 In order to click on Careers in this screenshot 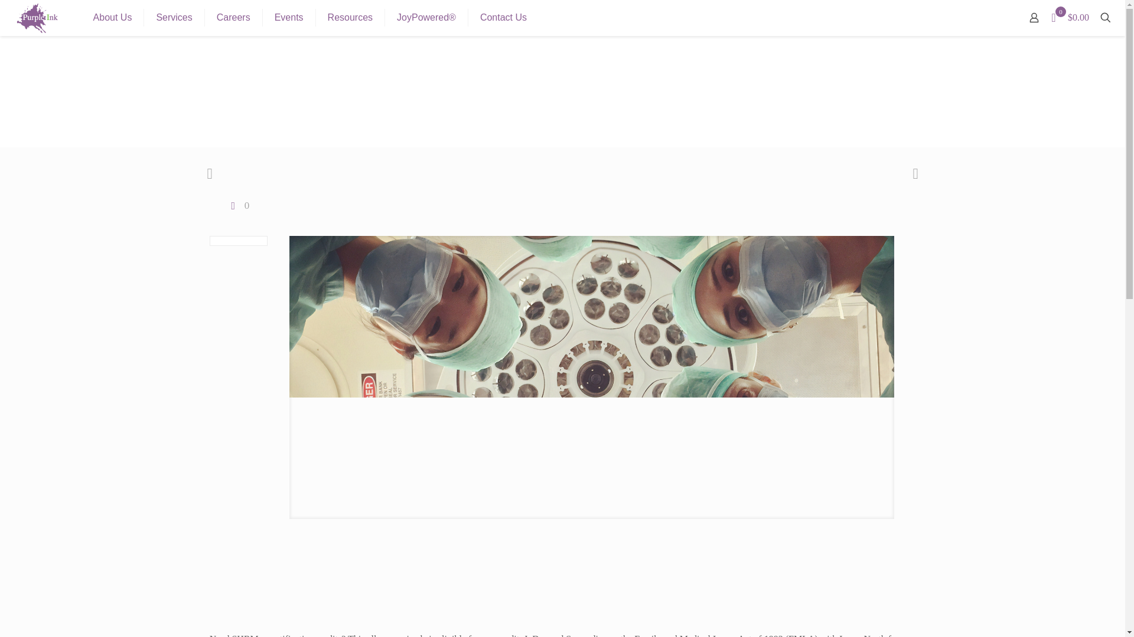, I will do `click(234, 18)`.